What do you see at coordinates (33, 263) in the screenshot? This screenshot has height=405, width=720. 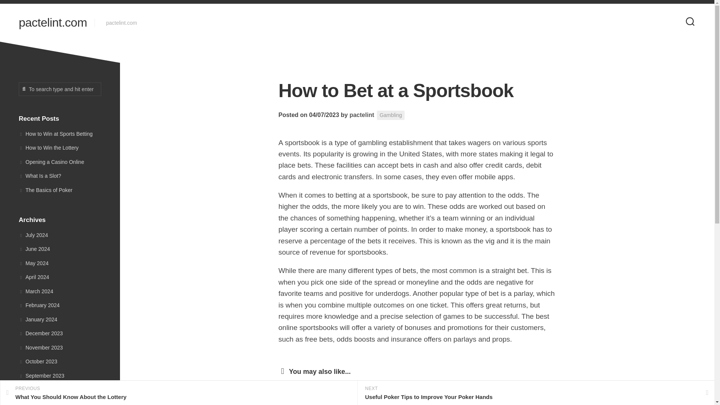 I see `May 2024` at bounding box center [33, 263].